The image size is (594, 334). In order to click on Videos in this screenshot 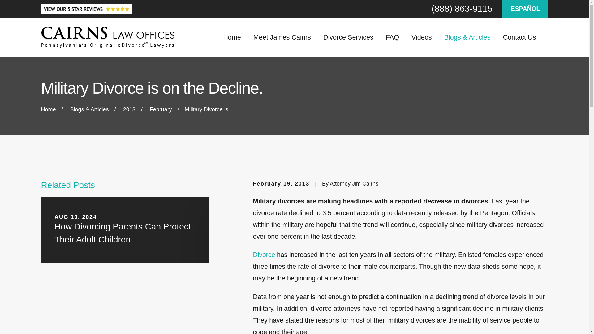, I will do `click(421, 37)`.